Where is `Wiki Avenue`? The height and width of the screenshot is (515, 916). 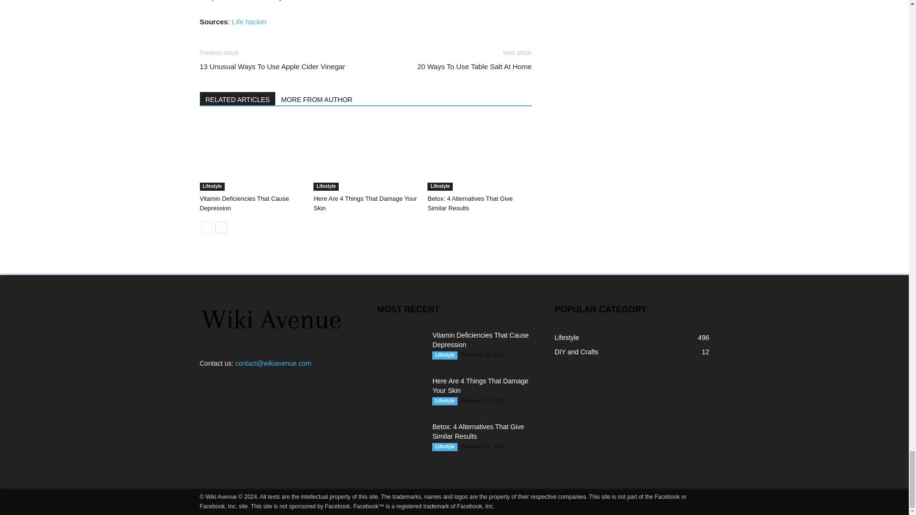
Wiki Avenue is located at coordinates (304, 0).